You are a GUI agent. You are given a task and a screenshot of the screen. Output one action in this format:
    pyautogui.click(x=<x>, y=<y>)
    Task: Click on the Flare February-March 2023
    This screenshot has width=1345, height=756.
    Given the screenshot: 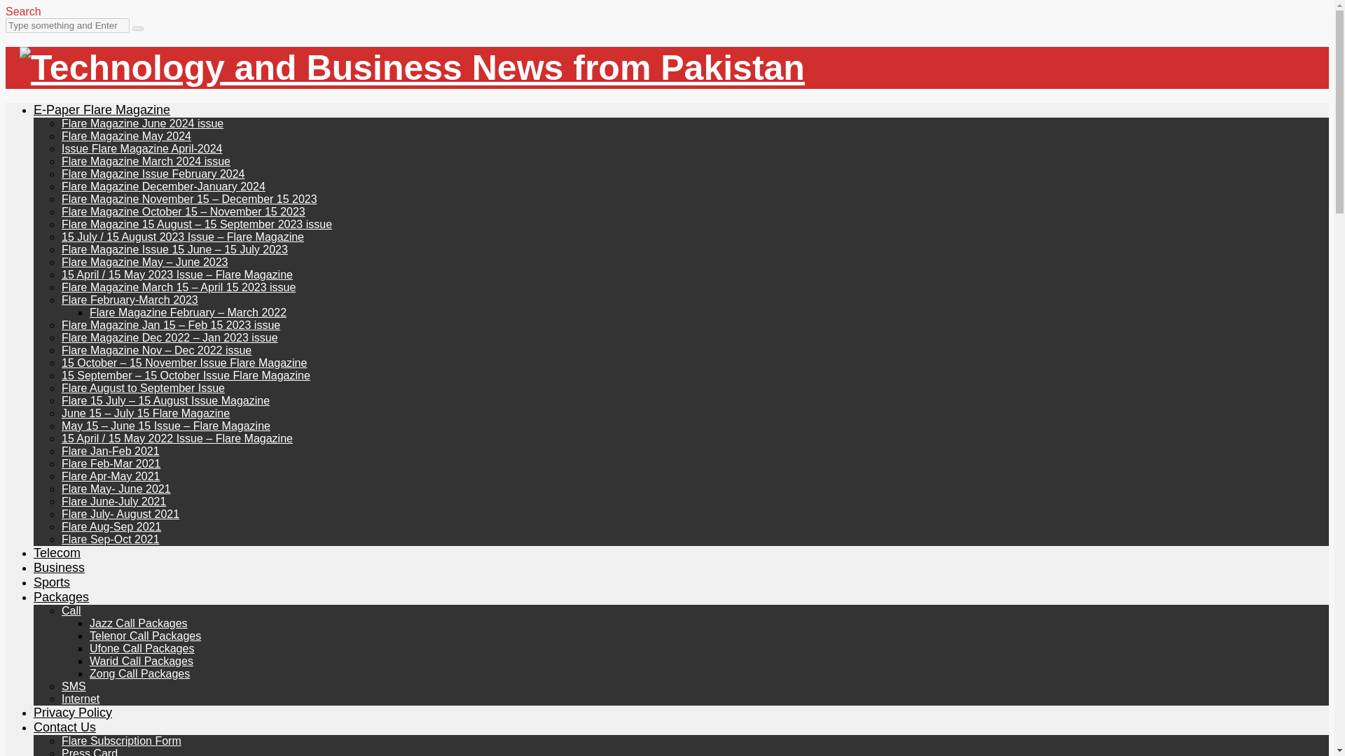 What is the action you would take?
    pyautogui.click(x=130, y=300)
    